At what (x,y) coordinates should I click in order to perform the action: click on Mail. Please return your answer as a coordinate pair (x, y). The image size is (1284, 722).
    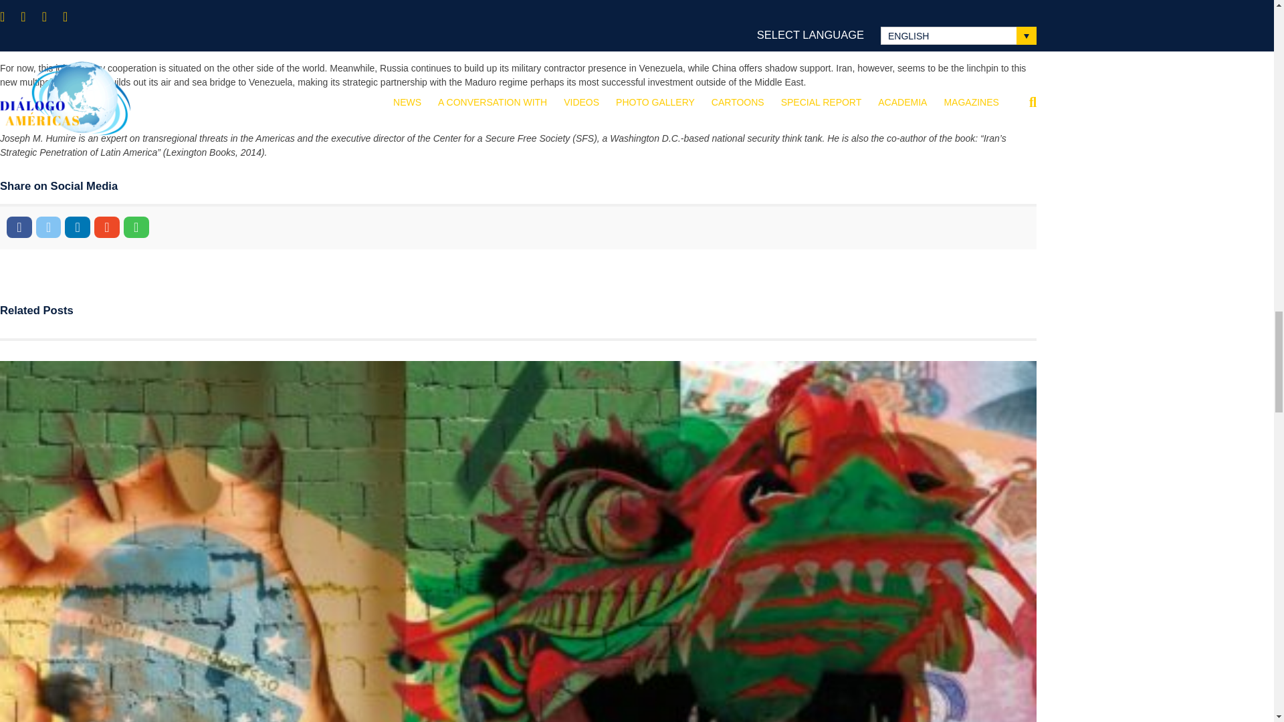
    Looking at the image, I should click on (106, 227).